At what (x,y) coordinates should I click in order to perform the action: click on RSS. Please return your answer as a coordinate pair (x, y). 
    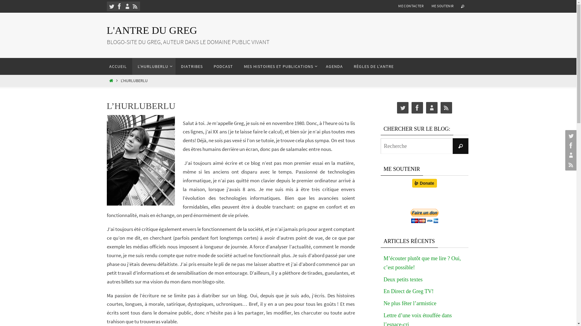
    Looking at the image, I should click on (135, 6).